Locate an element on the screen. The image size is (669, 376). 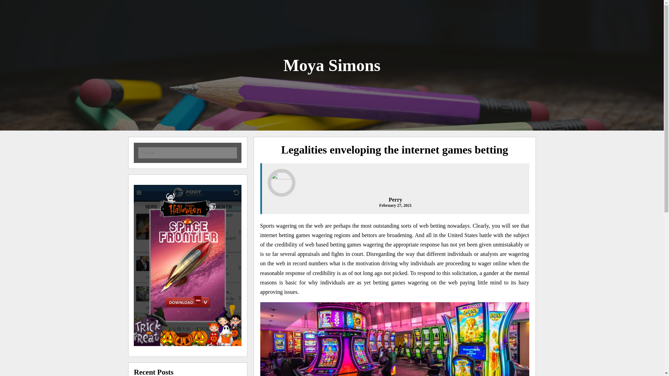
Search is located at coordinates (100, 5).